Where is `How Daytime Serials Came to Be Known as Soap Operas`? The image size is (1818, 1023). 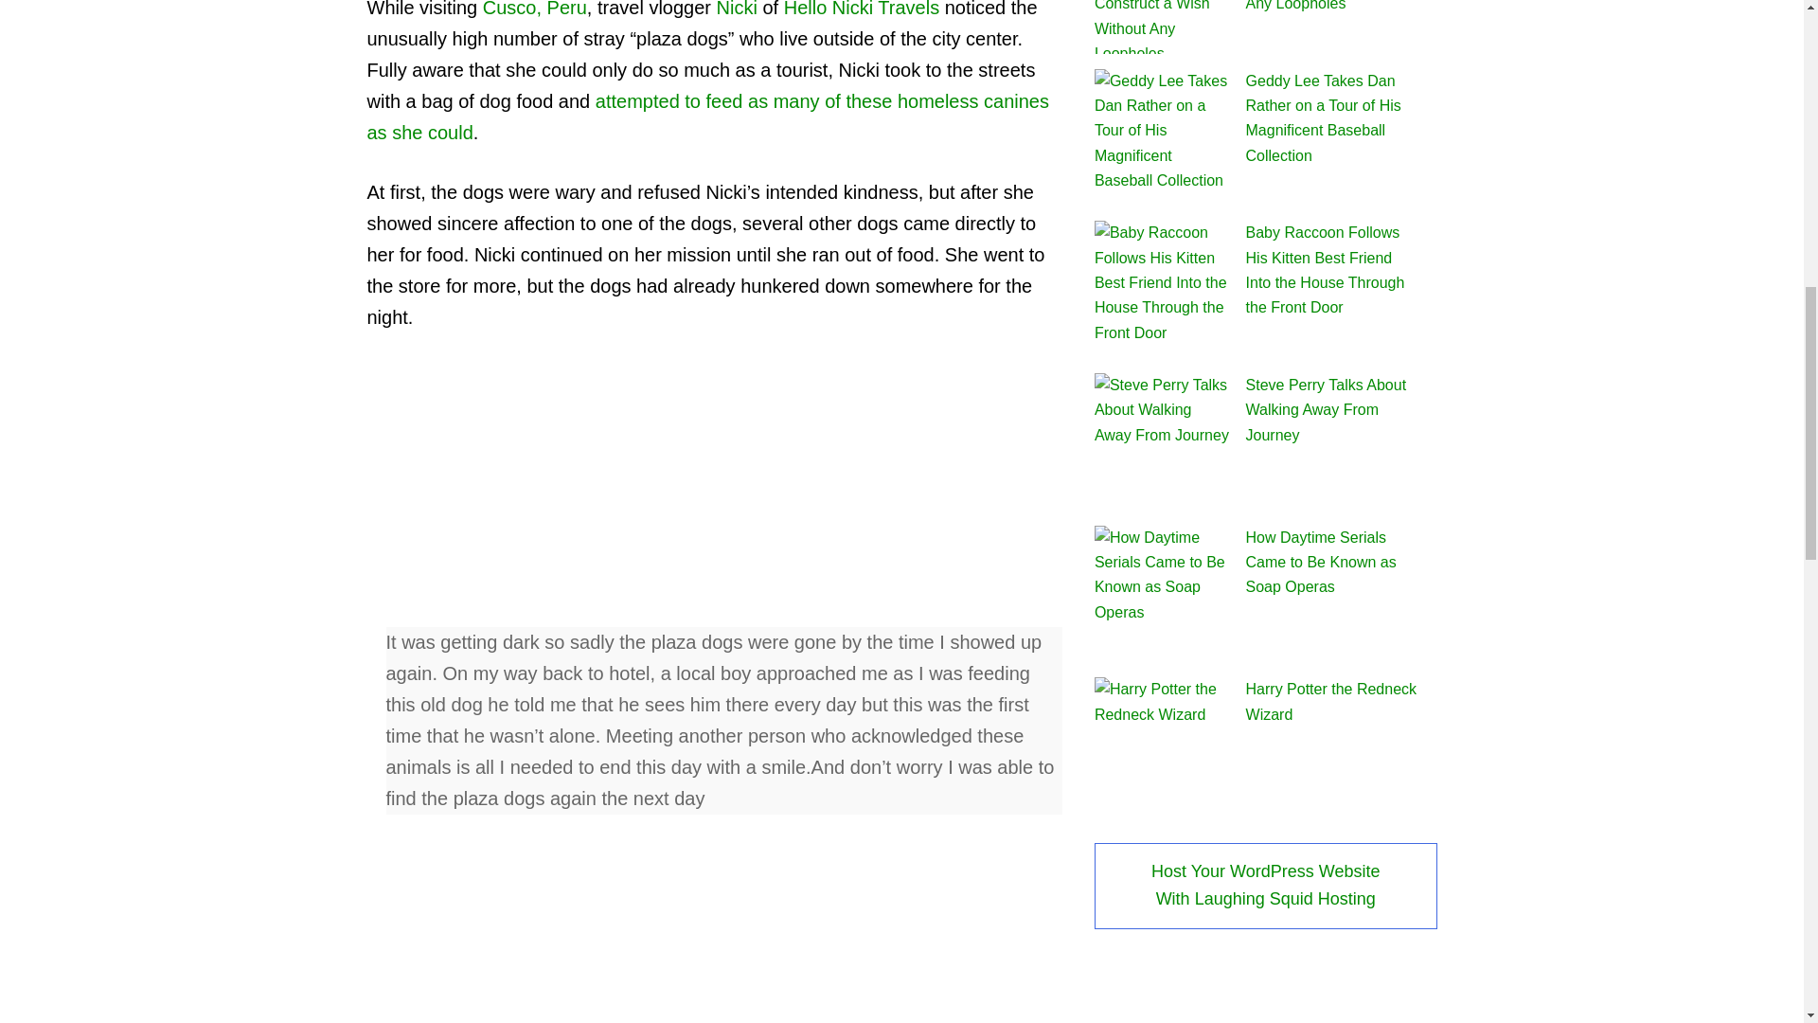
How Daytime Serials Came to Be Known as Soap Operas is located at coordinates (1320, 561).